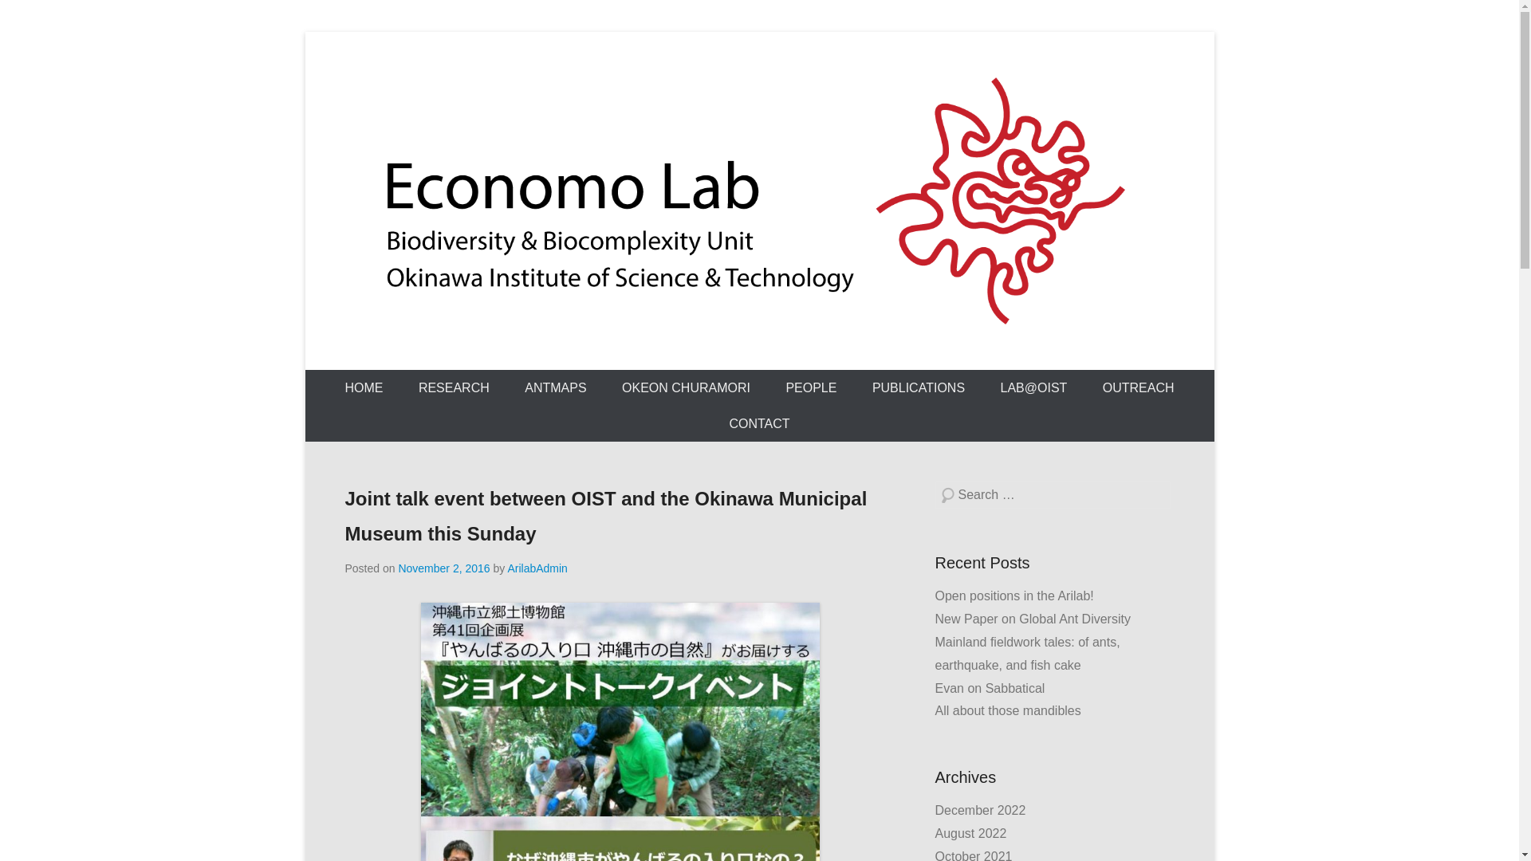  What do you see at coordinates (811, 387) in the screenshot?
I see `PEOPLE` at bounding box center [811, 387].